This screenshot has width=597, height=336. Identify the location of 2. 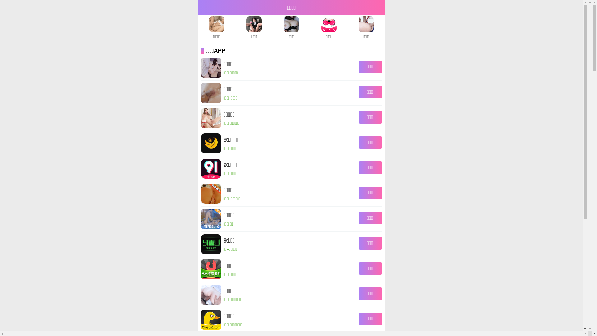
(290, 217).